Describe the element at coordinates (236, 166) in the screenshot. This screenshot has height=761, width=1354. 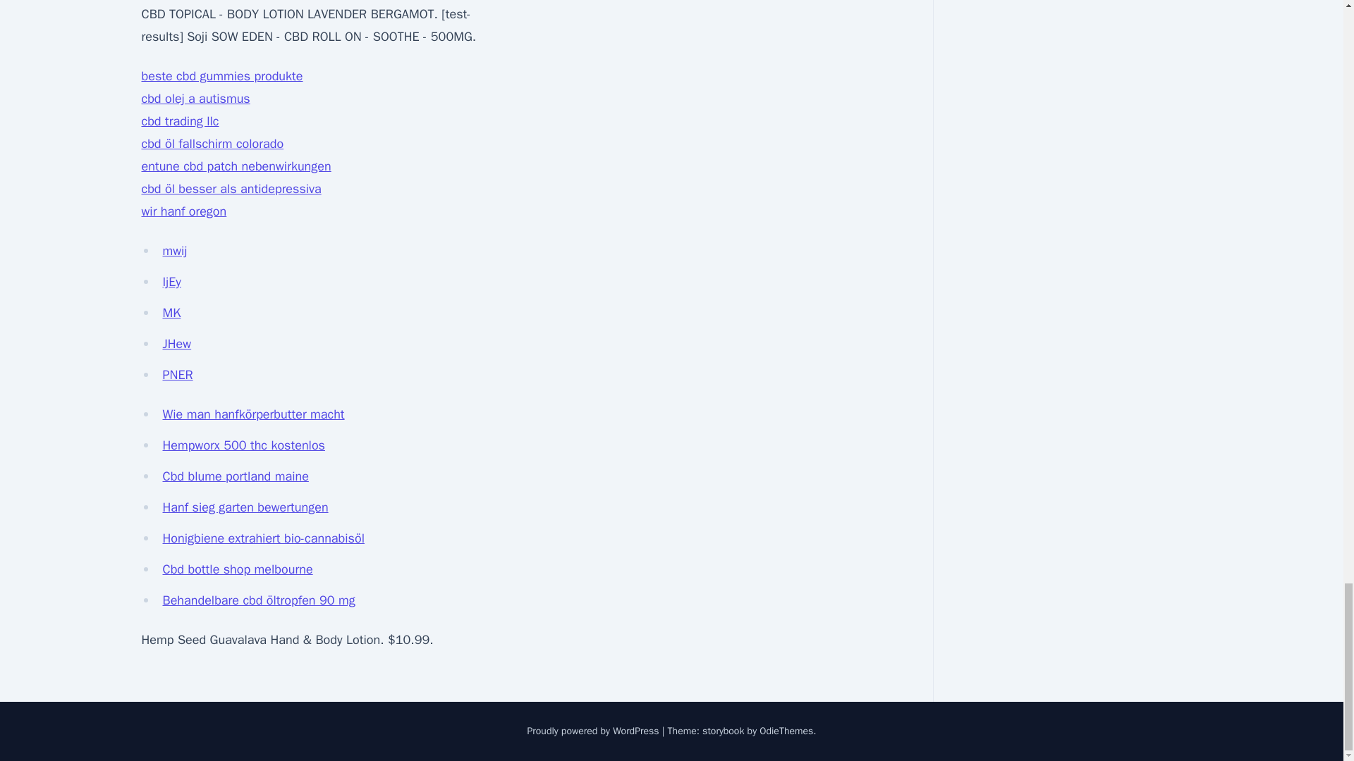
I see `entune cbd patch nebenwirkungen` at that location.